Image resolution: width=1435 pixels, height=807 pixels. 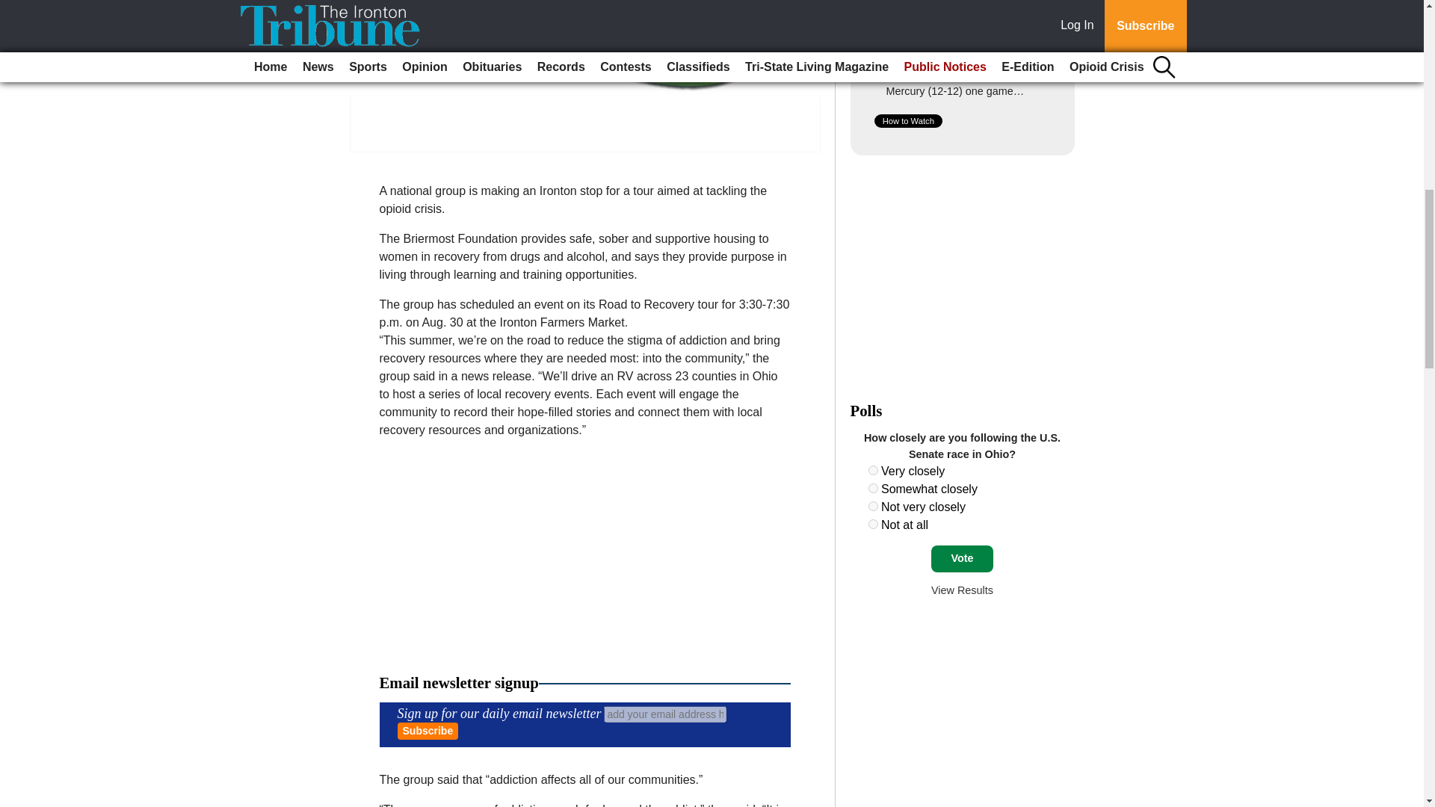 I want to click on    Vote   , so click(x=962, y=559).